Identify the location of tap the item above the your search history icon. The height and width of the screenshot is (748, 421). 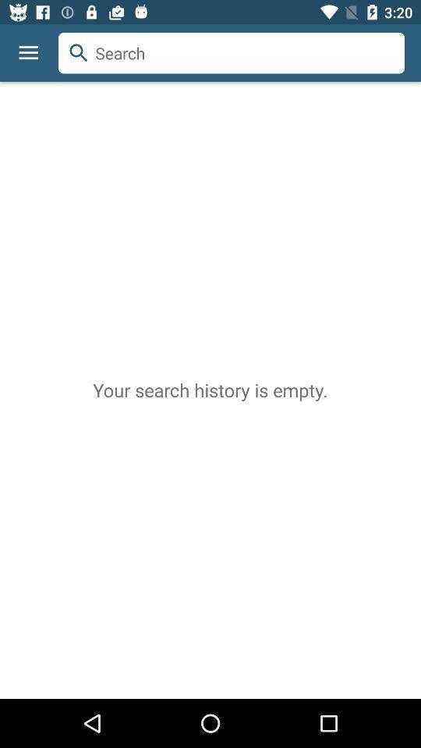
(232, 53).